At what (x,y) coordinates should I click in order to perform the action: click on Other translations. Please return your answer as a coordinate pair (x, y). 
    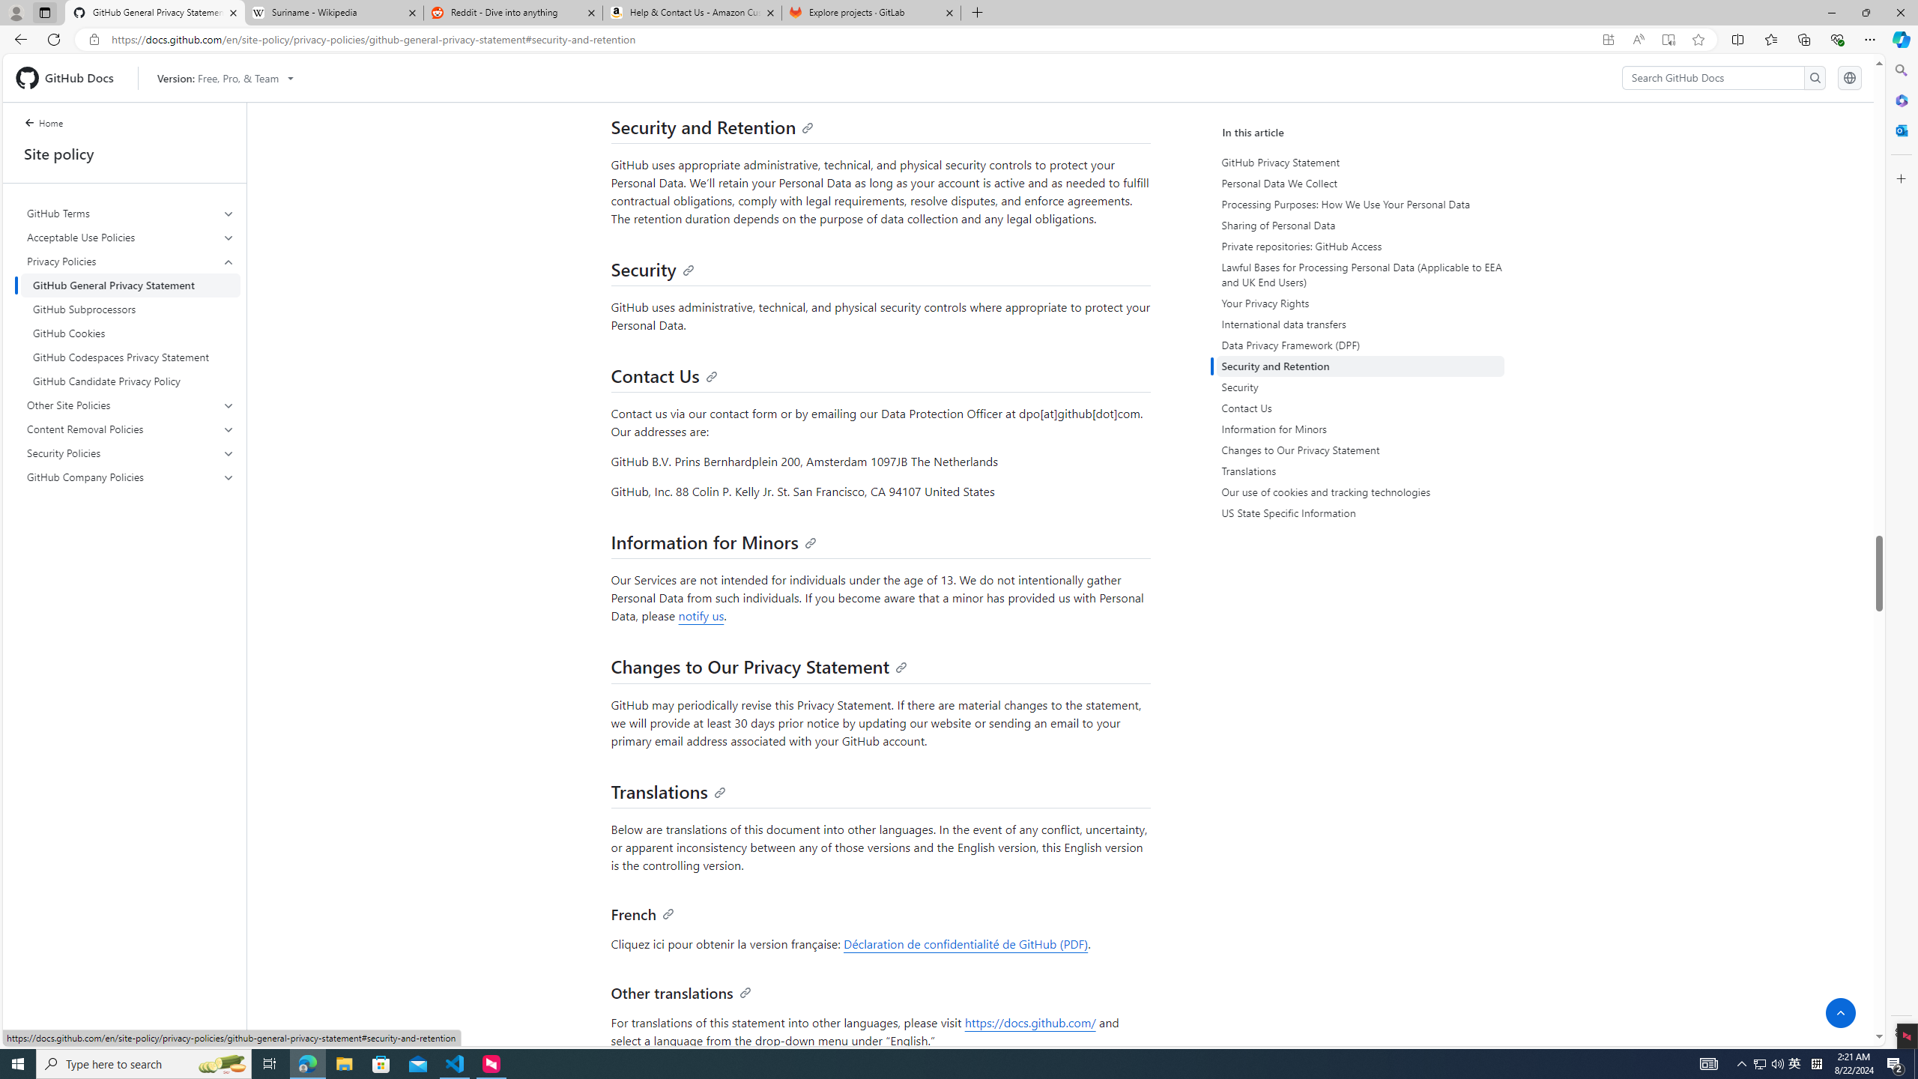
    Looking at the image, I should click on (680, 992).